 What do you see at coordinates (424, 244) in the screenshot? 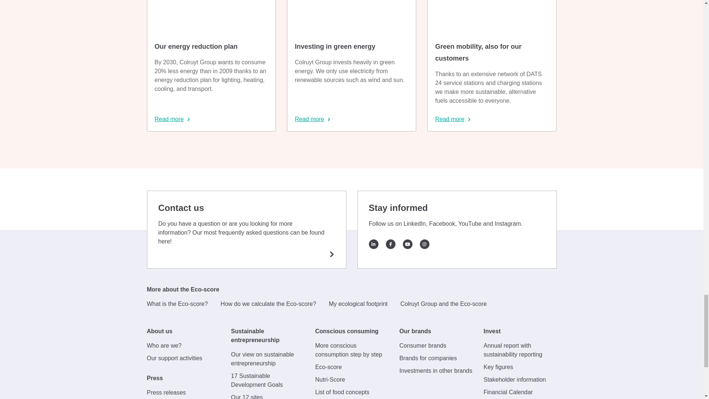
I see `Instagram` at bounding box center [424, 244].